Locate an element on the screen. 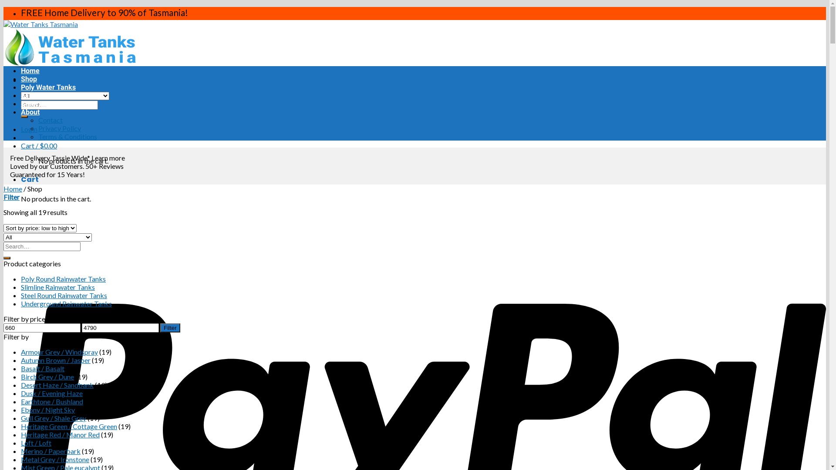  Slimline Rainwater Tanks is located at coordinates (58, 287).